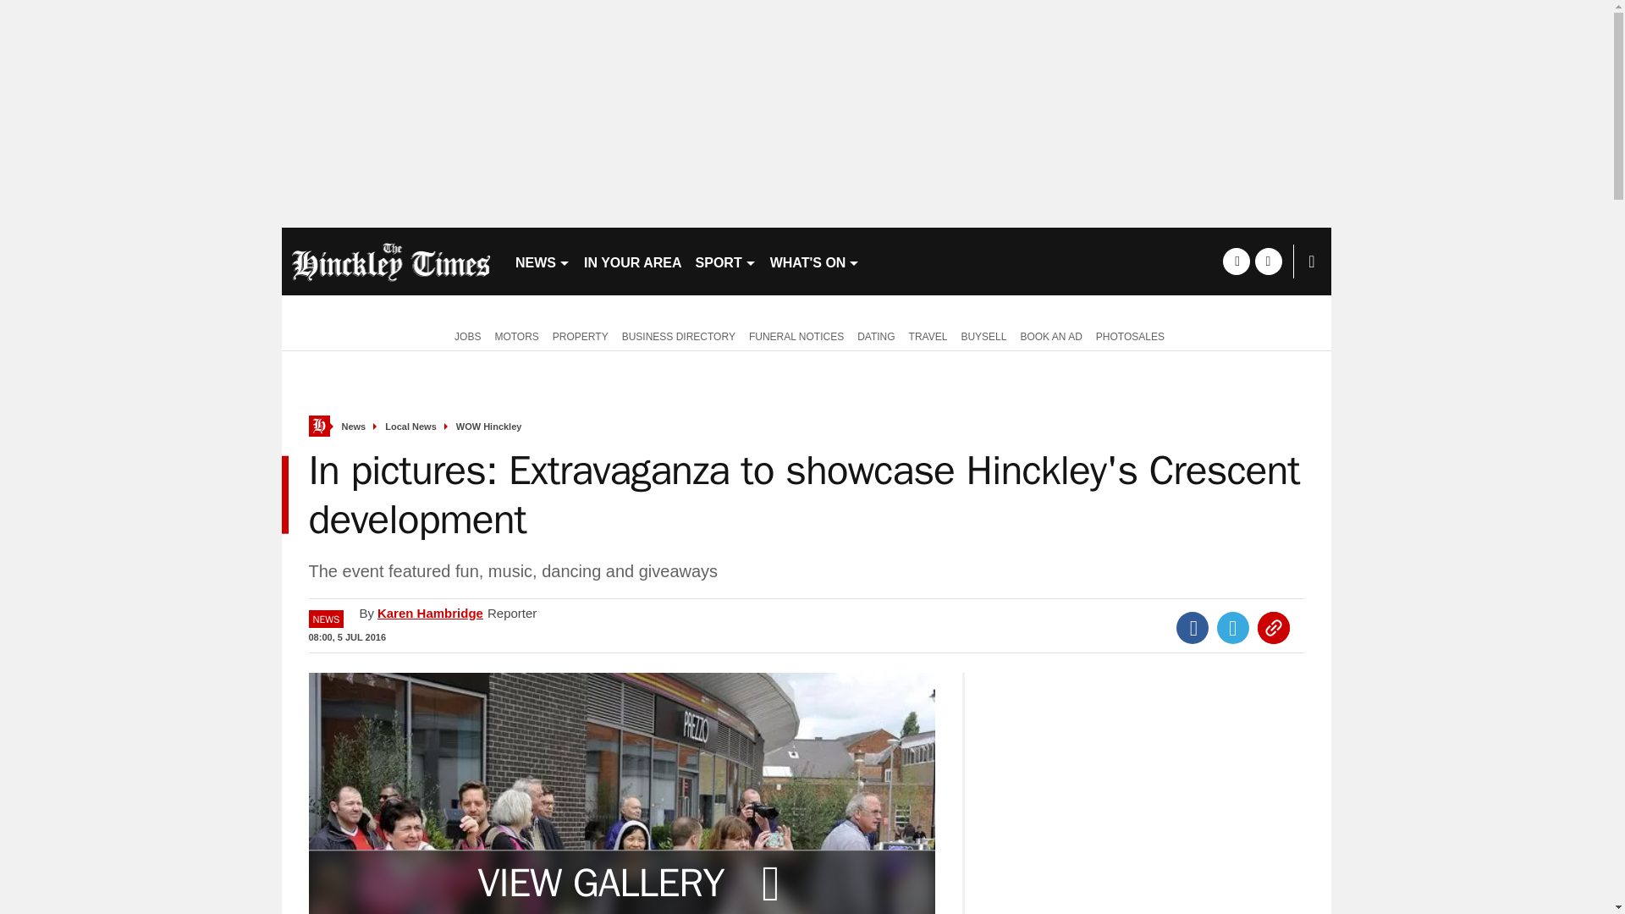 The image size is (1625, 914). What do you see at coordinates (464, 335) in the screenshot?
I see `JOBS` at bounding box center [464, 335].